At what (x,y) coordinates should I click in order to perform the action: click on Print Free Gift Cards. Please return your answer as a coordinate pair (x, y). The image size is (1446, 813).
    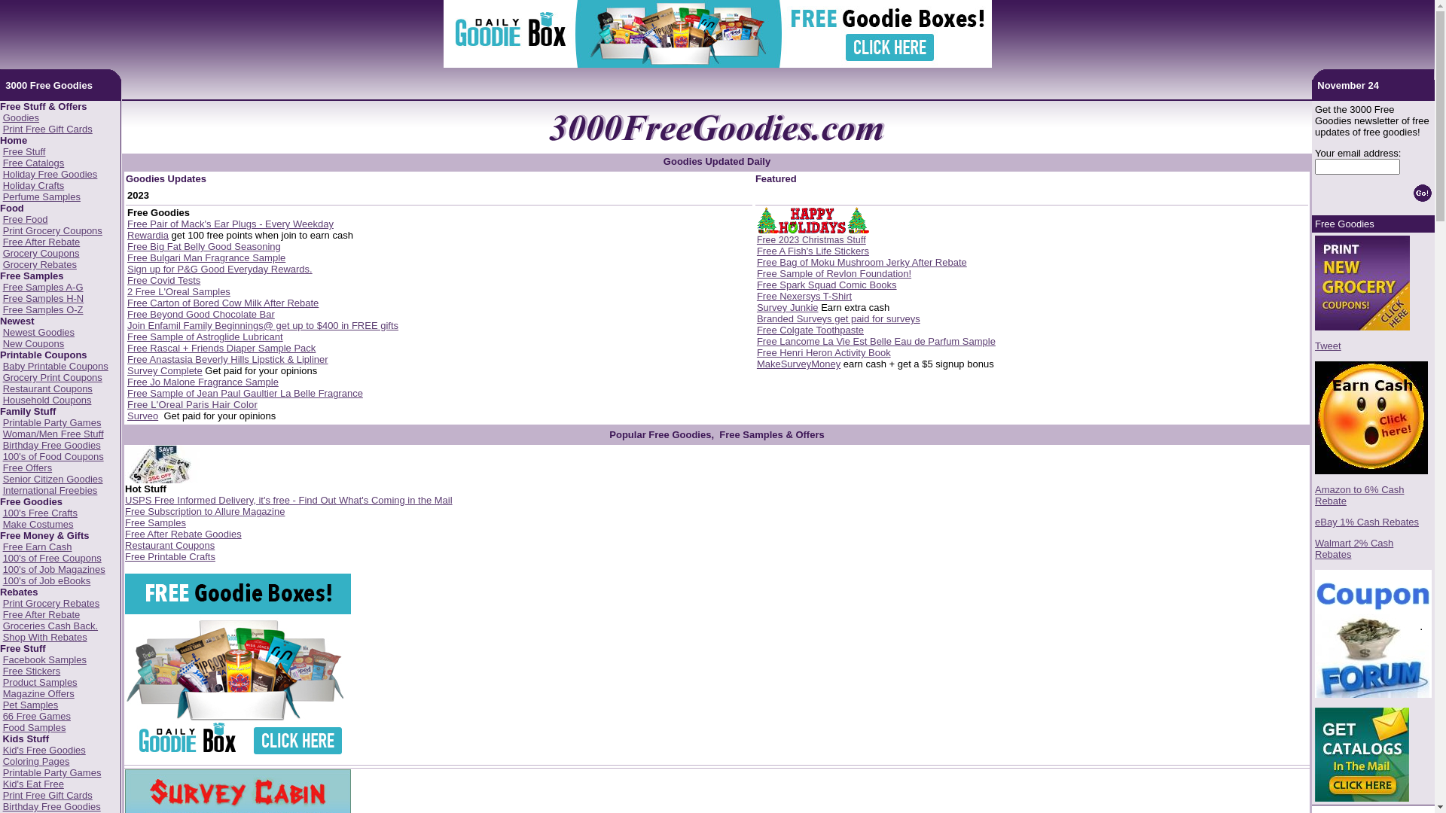
    Looking at the image, I should click on (47, 795).